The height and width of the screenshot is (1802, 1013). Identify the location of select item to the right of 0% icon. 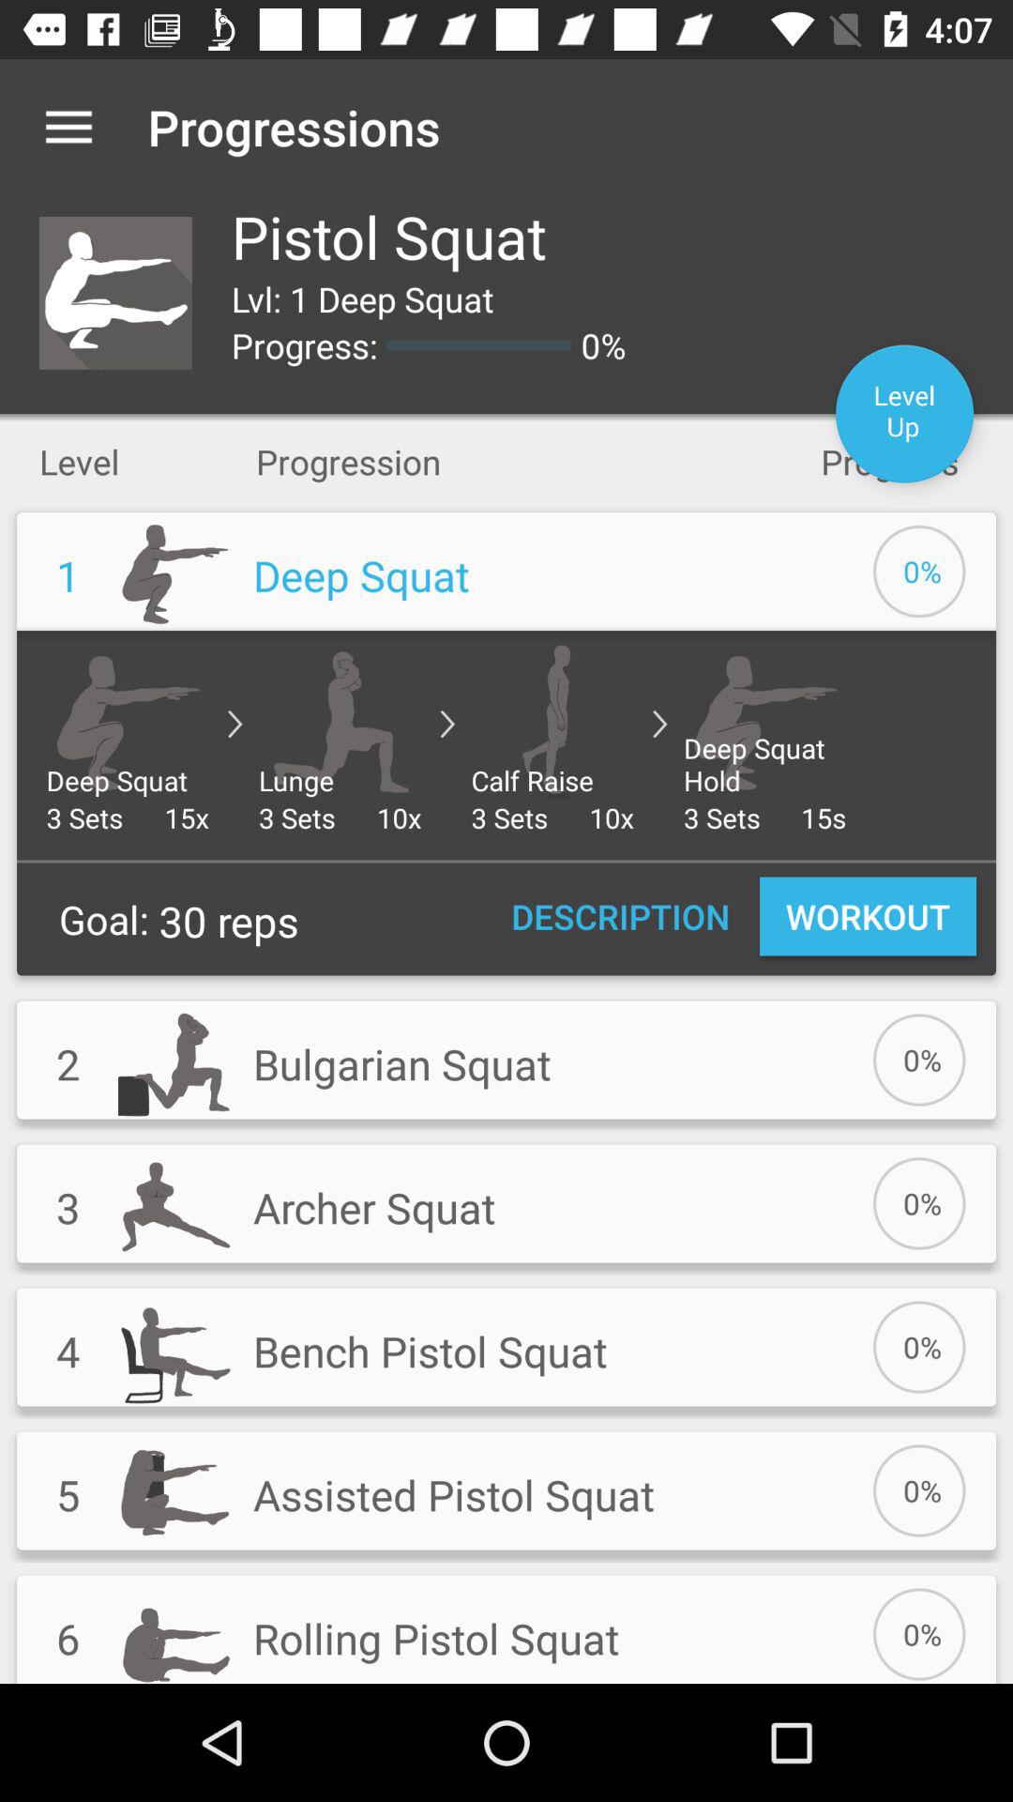
(904, 413).